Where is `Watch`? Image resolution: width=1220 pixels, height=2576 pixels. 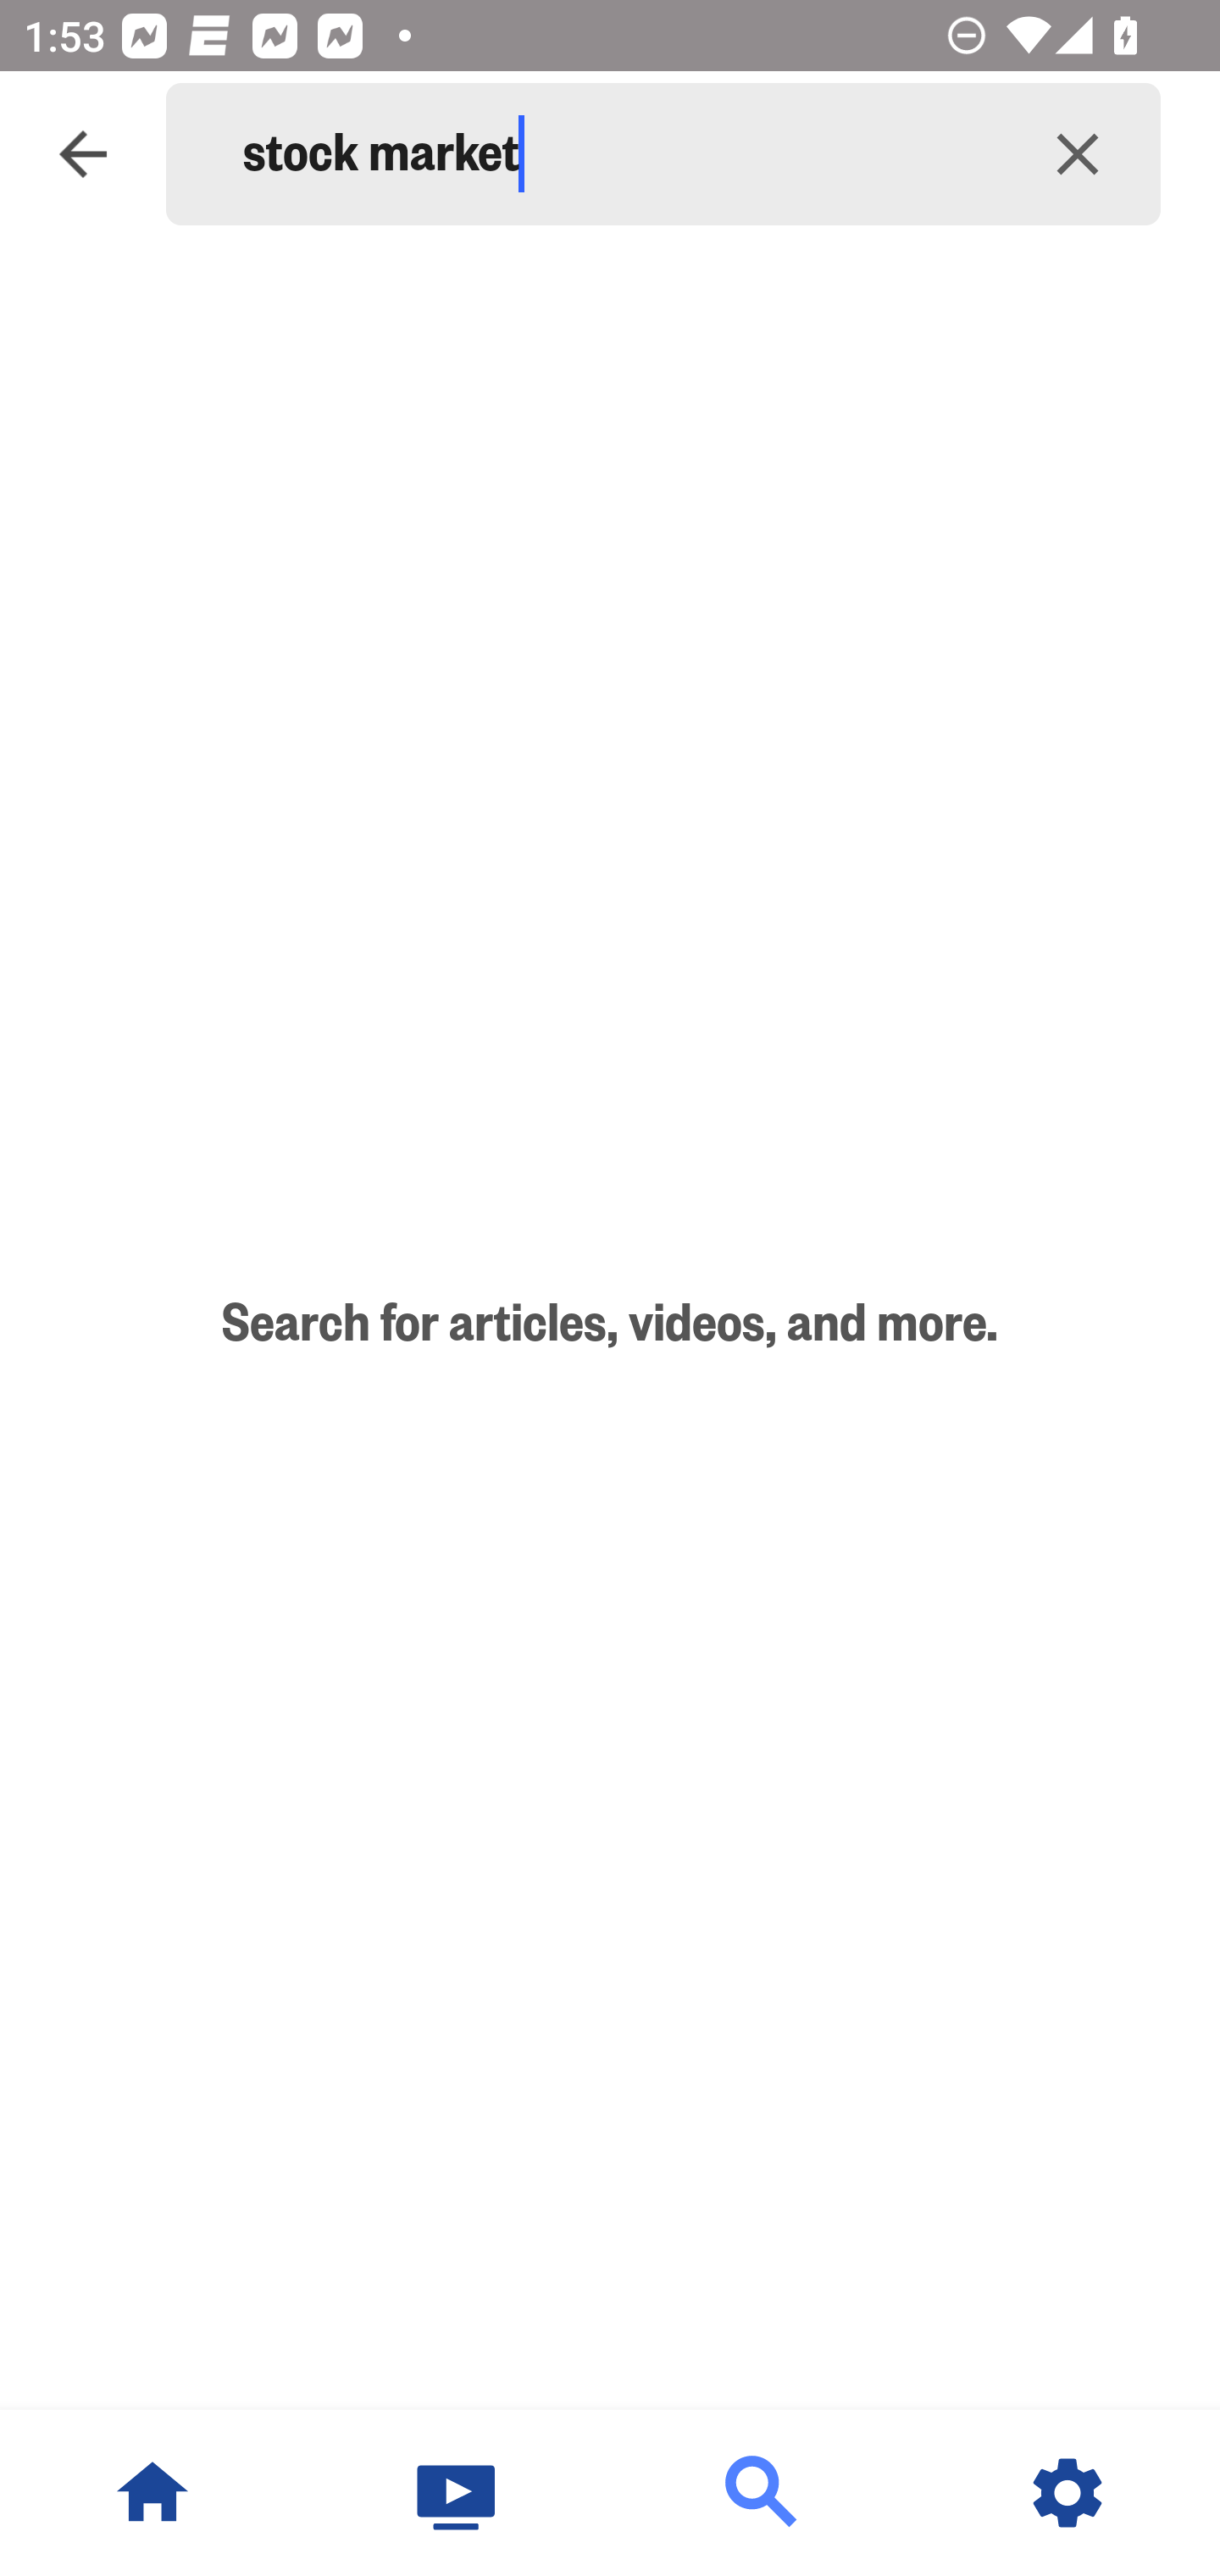
Watch is located at coordinates (457, 2493).